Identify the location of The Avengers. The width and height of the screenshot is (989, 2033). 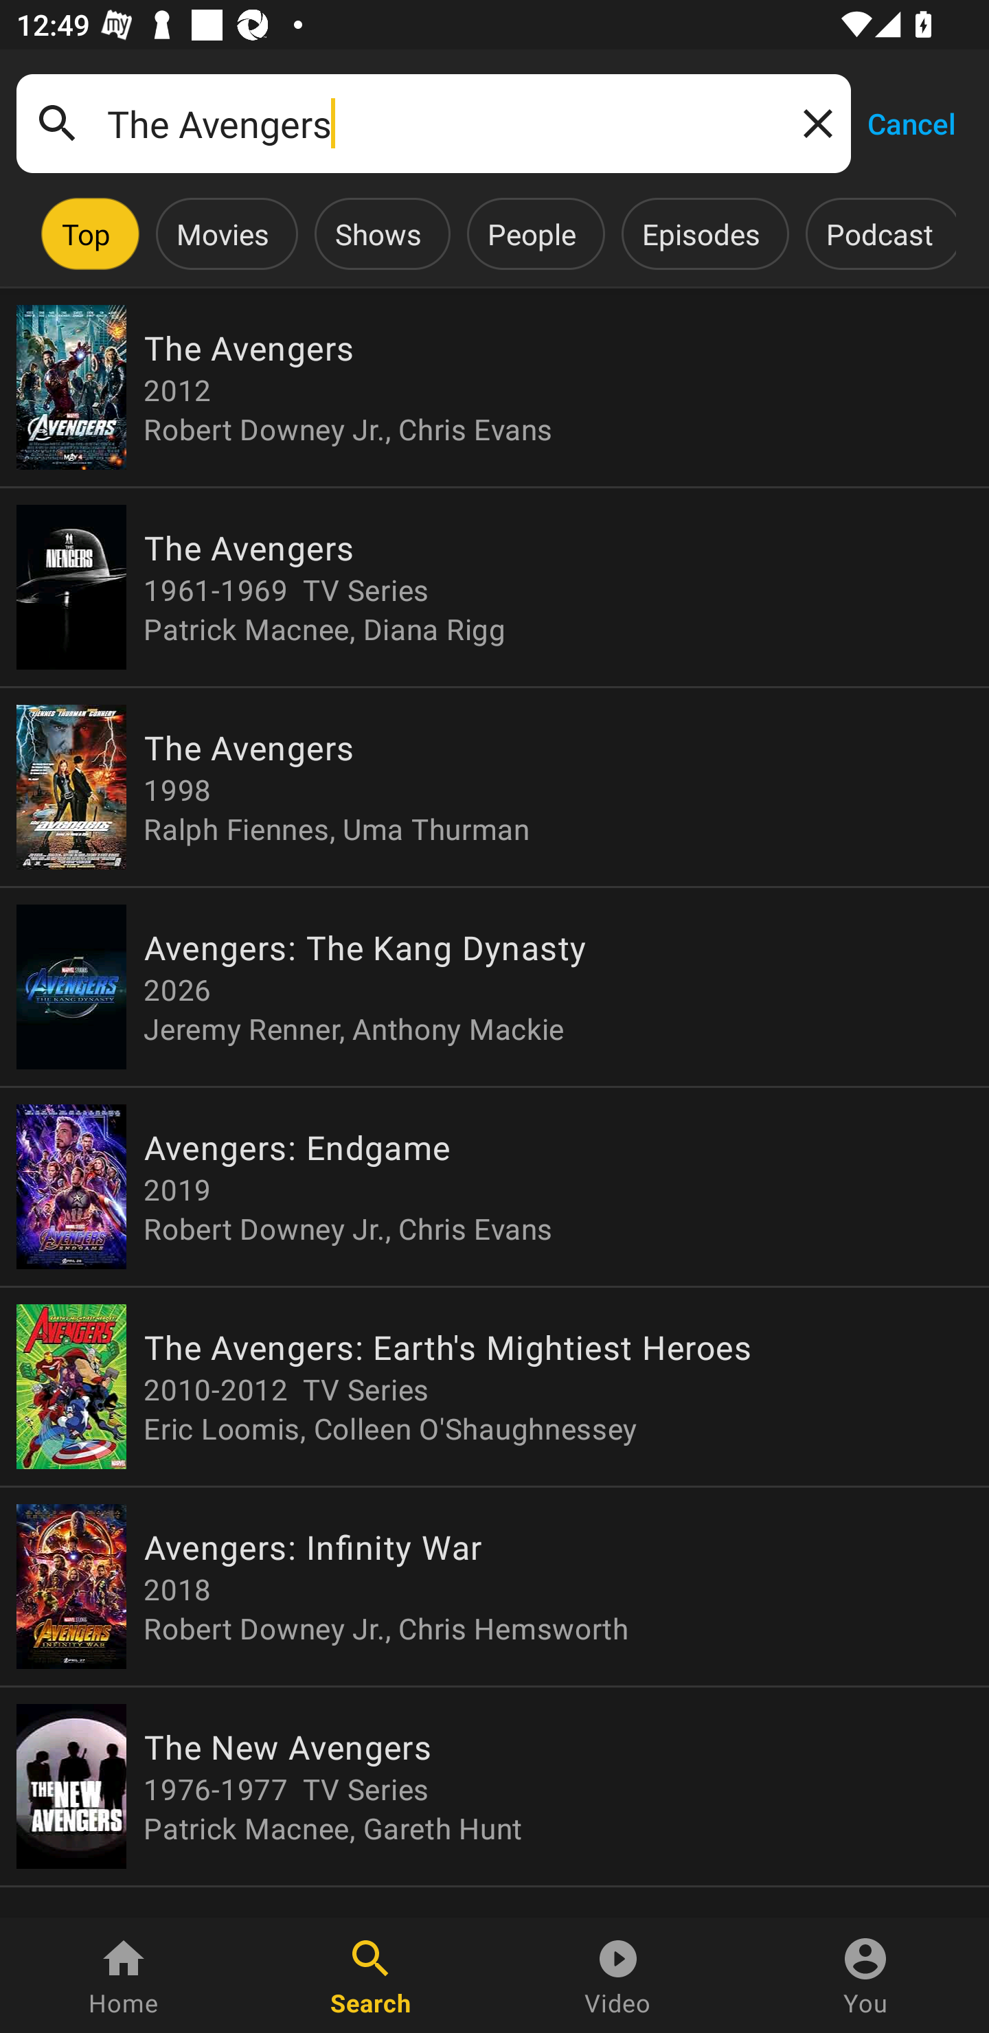
(433, 124).